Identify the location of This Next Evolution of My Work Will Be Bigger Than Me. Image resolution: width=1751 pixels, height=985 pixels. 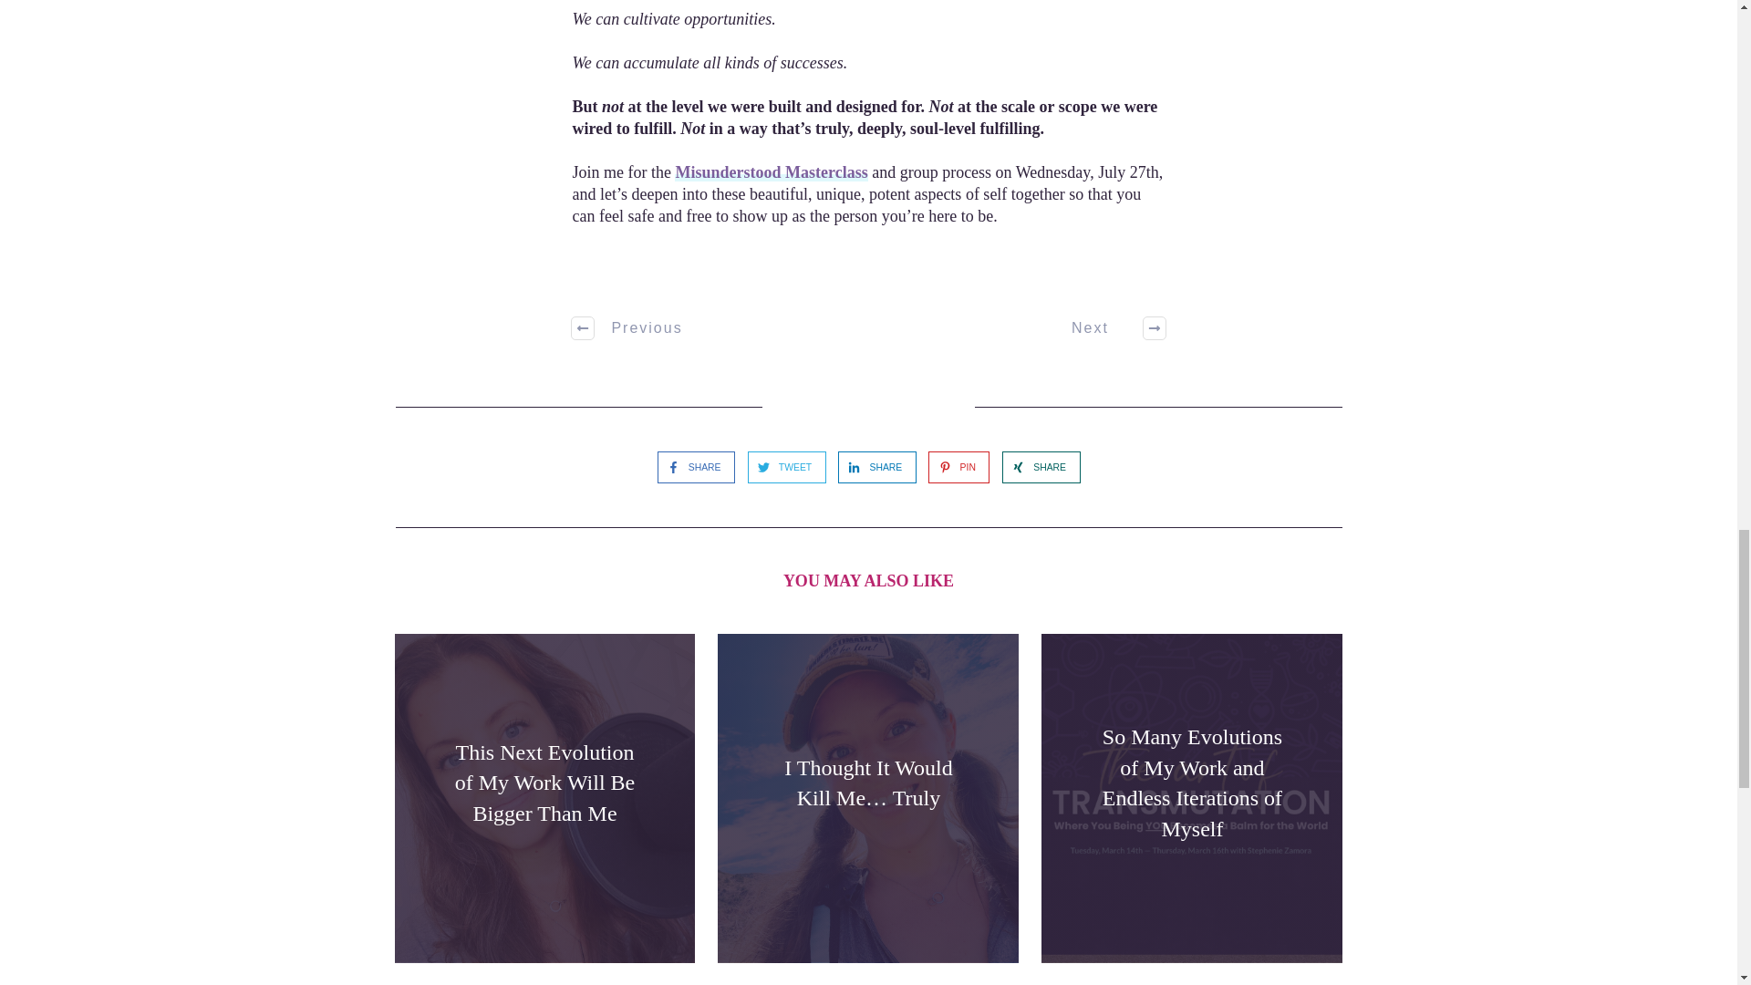
(545, 783).